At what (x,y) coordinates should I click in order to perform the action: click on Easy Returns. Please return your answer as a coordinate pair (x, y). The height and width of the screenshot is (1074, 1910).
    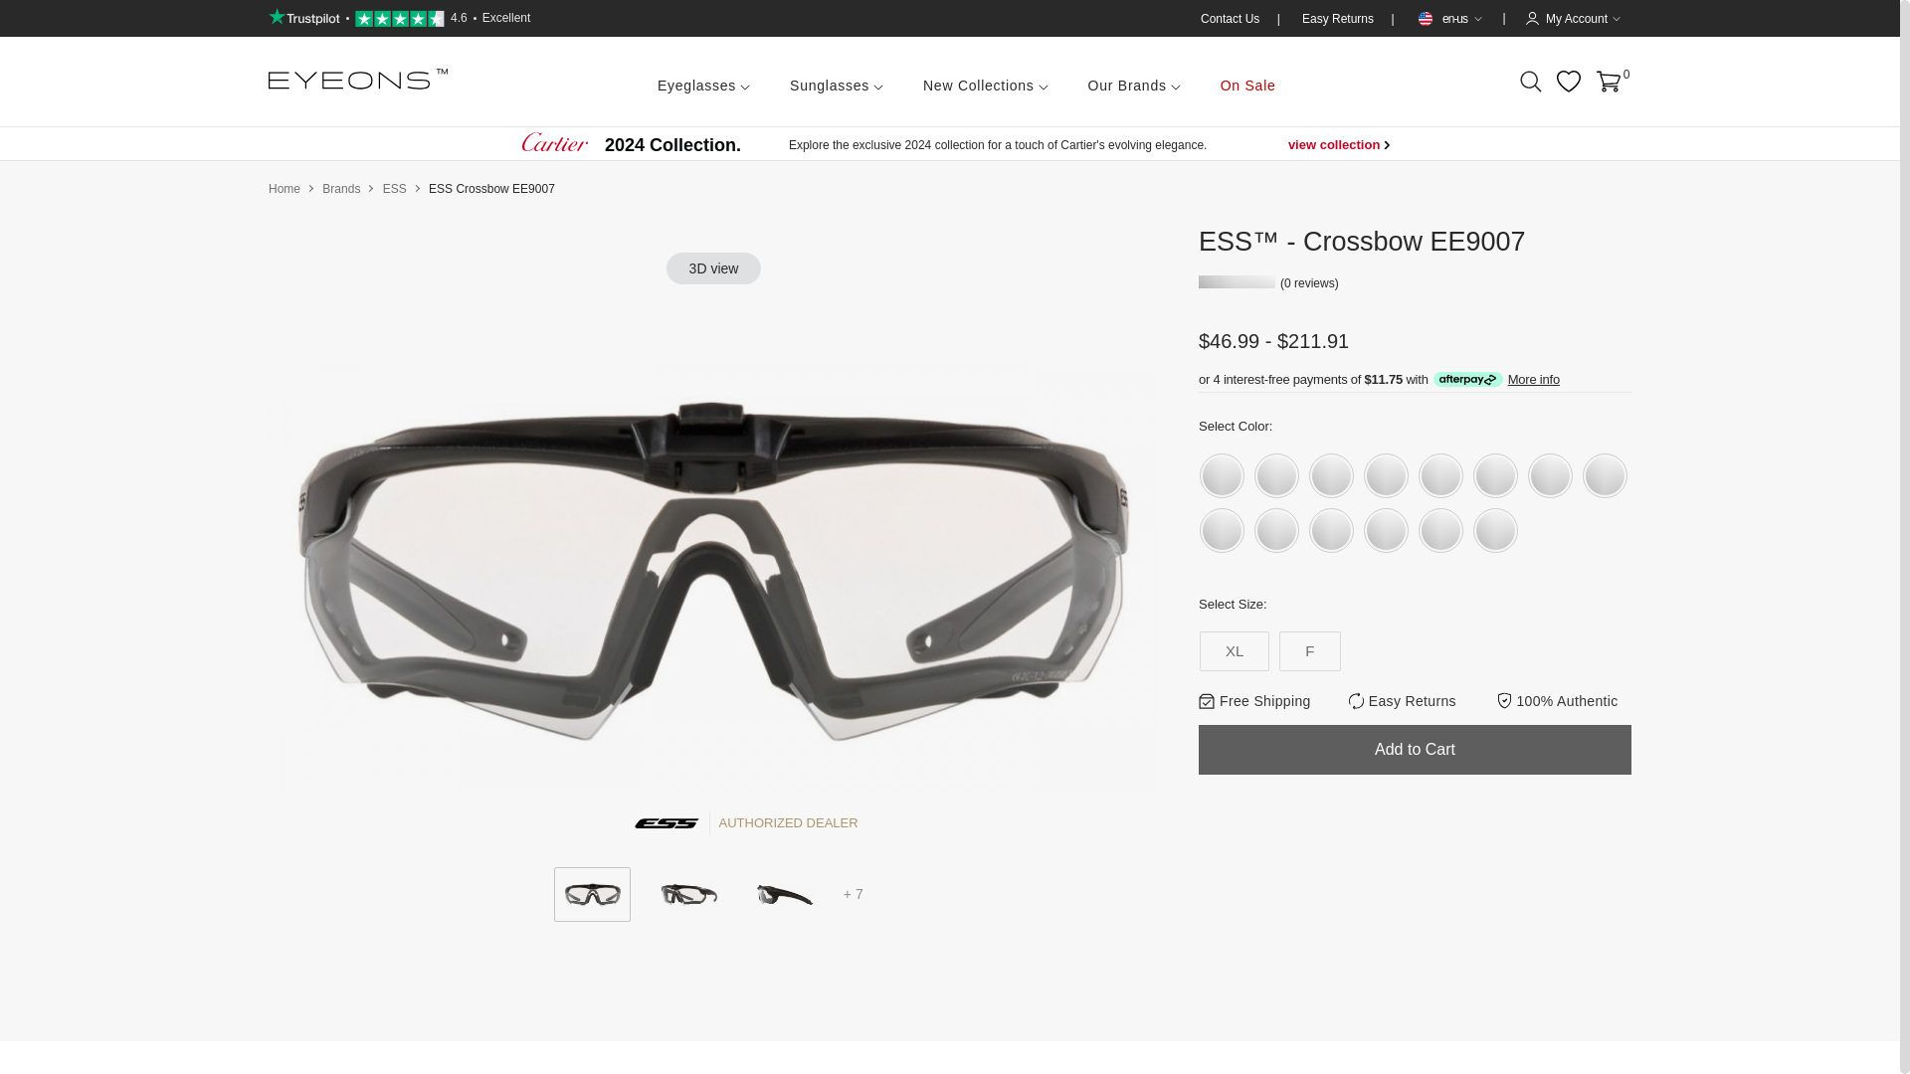
    Looking at the image, I should click on (1339, 18).